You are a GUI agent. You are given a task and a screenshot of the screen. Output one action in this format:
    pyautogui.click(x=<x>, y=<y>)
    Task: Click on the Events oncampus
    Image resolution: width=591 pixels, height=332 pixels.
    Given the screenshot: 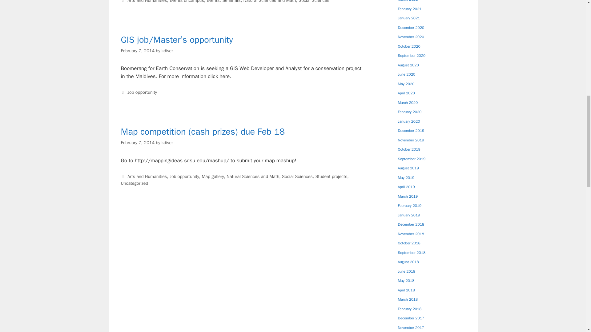 What is the action you would take?
    pyautogui.click(x=187, y=1)
    